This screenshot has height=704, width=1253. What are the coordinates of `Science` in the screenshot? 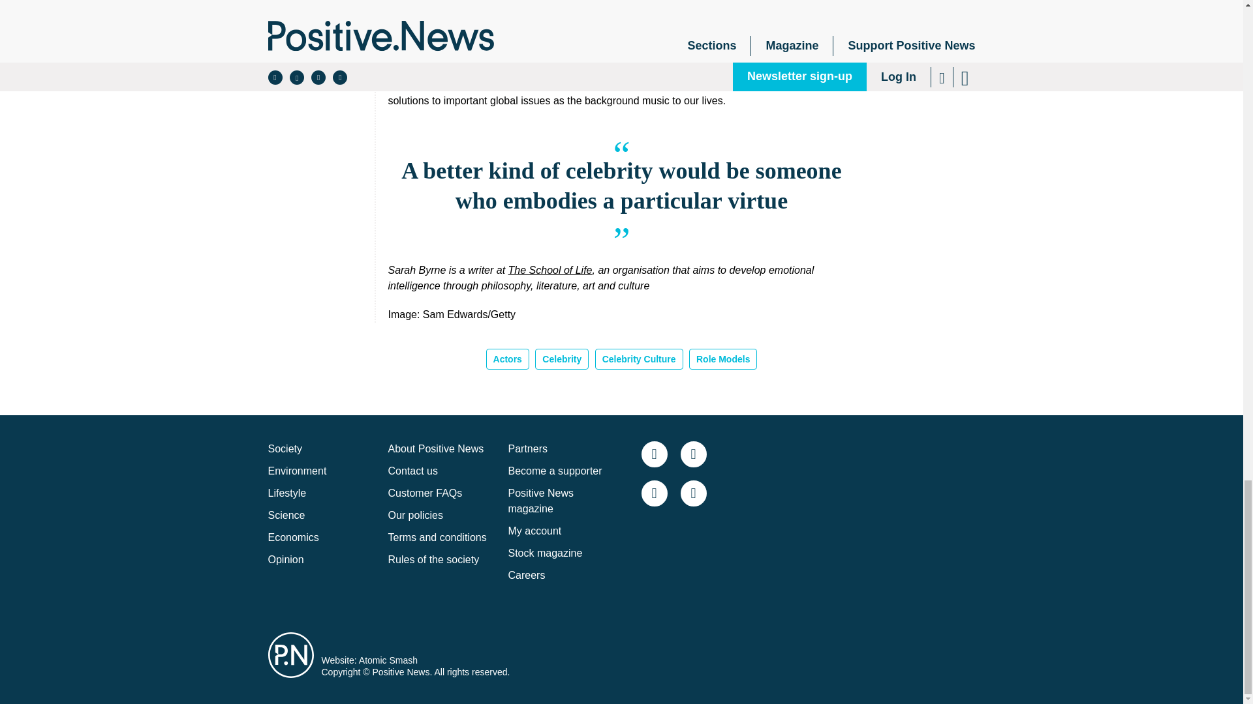 It's located at (286, 515).